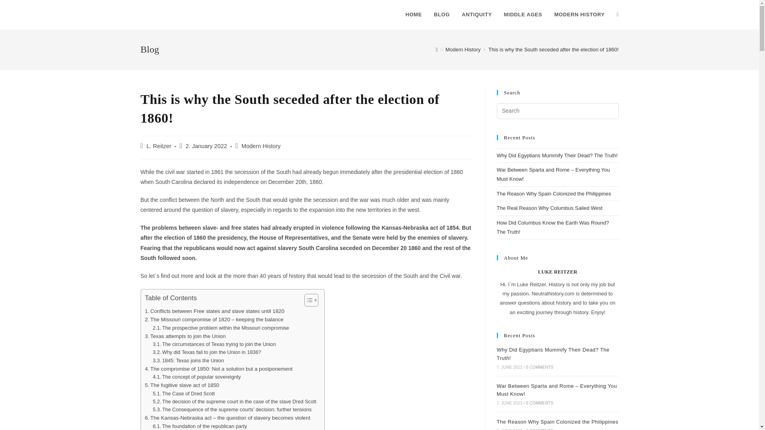 This screenshot has width=765, height=430. I want to click on The Case of Dred Scott, so click(183, 393).